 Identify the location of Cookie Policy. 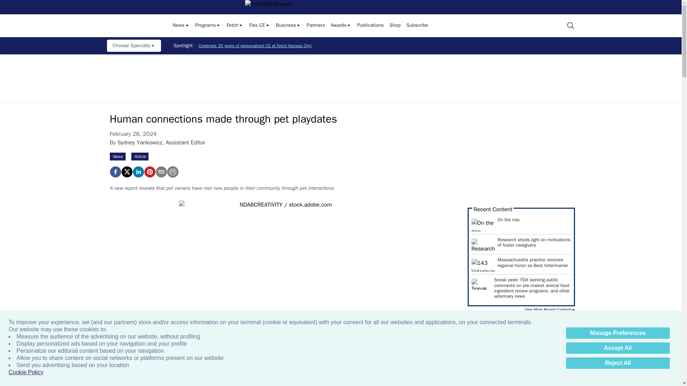
(26, 372).